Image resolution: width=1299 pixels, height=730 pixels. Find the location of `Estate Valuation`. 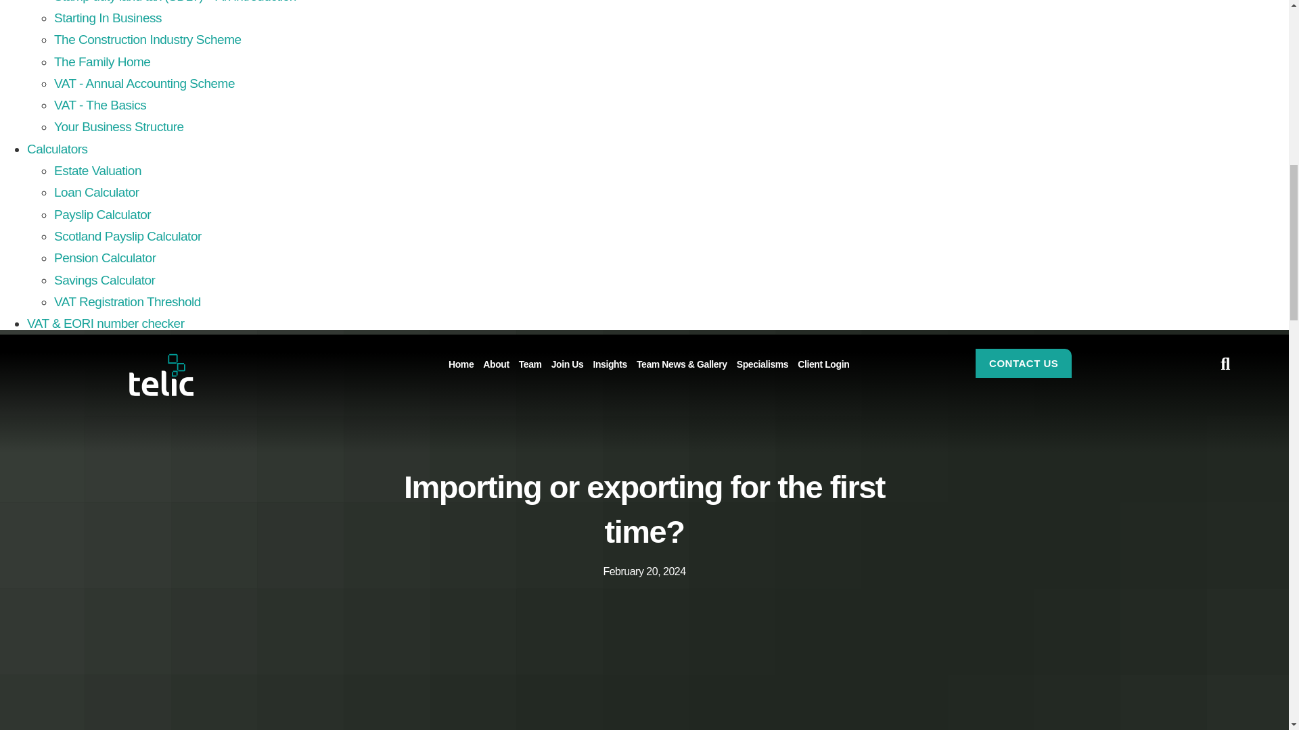

Estate Valuation is located at coordinates (97, 170).